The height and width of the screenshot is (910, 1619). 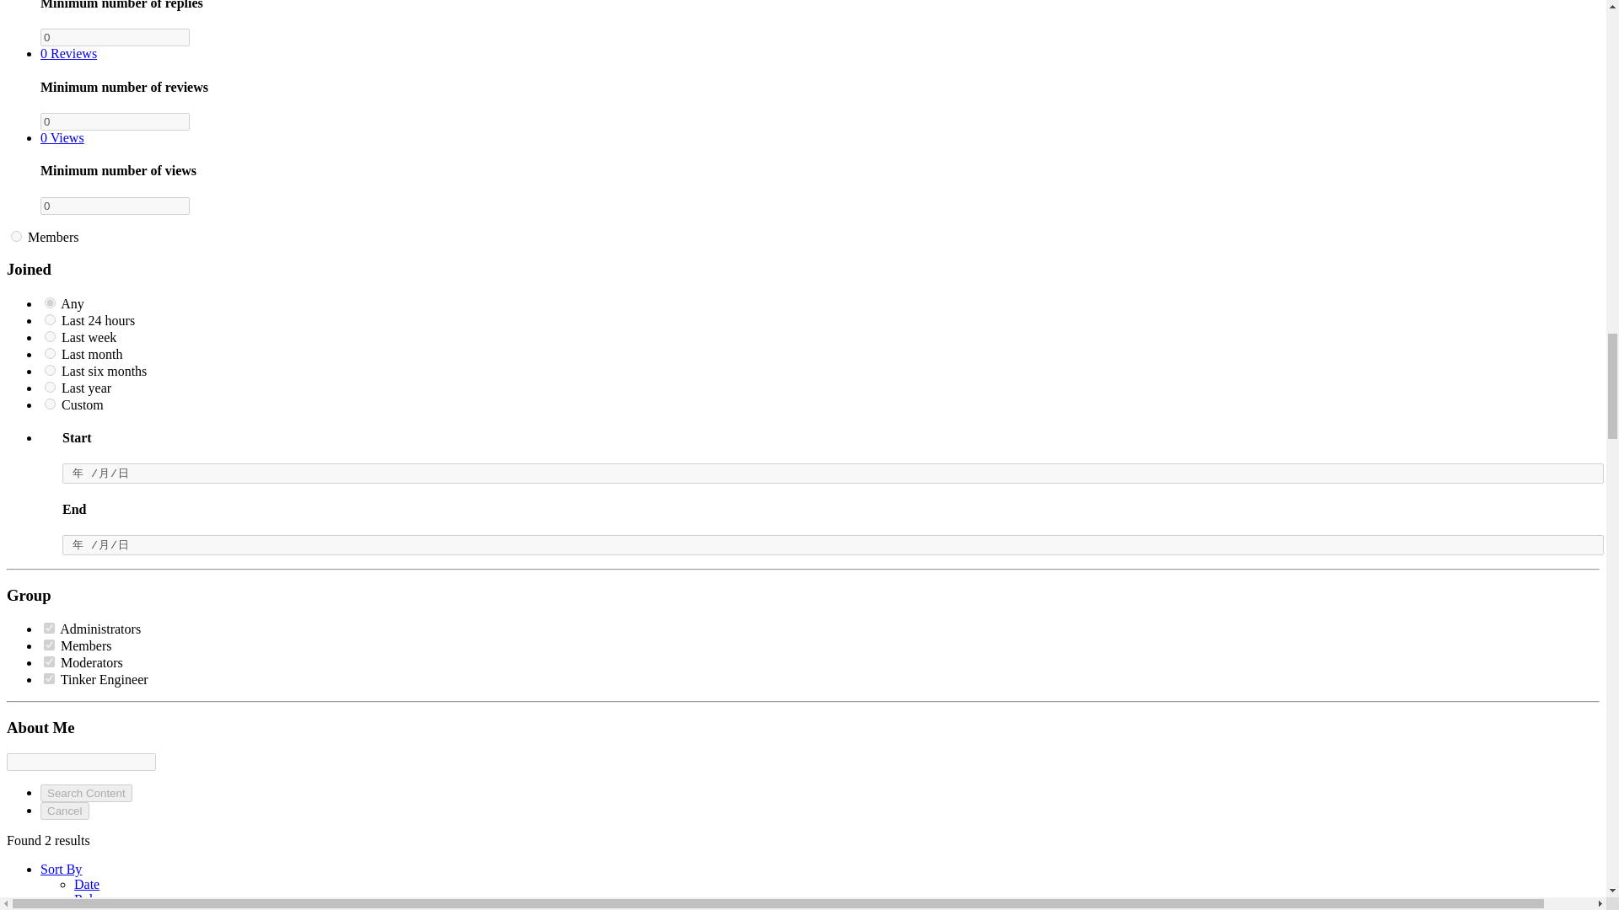 What do you see at coordinates (64, 811) in the screenshot?
I see `Cancel` at bounding box center [64, 811].